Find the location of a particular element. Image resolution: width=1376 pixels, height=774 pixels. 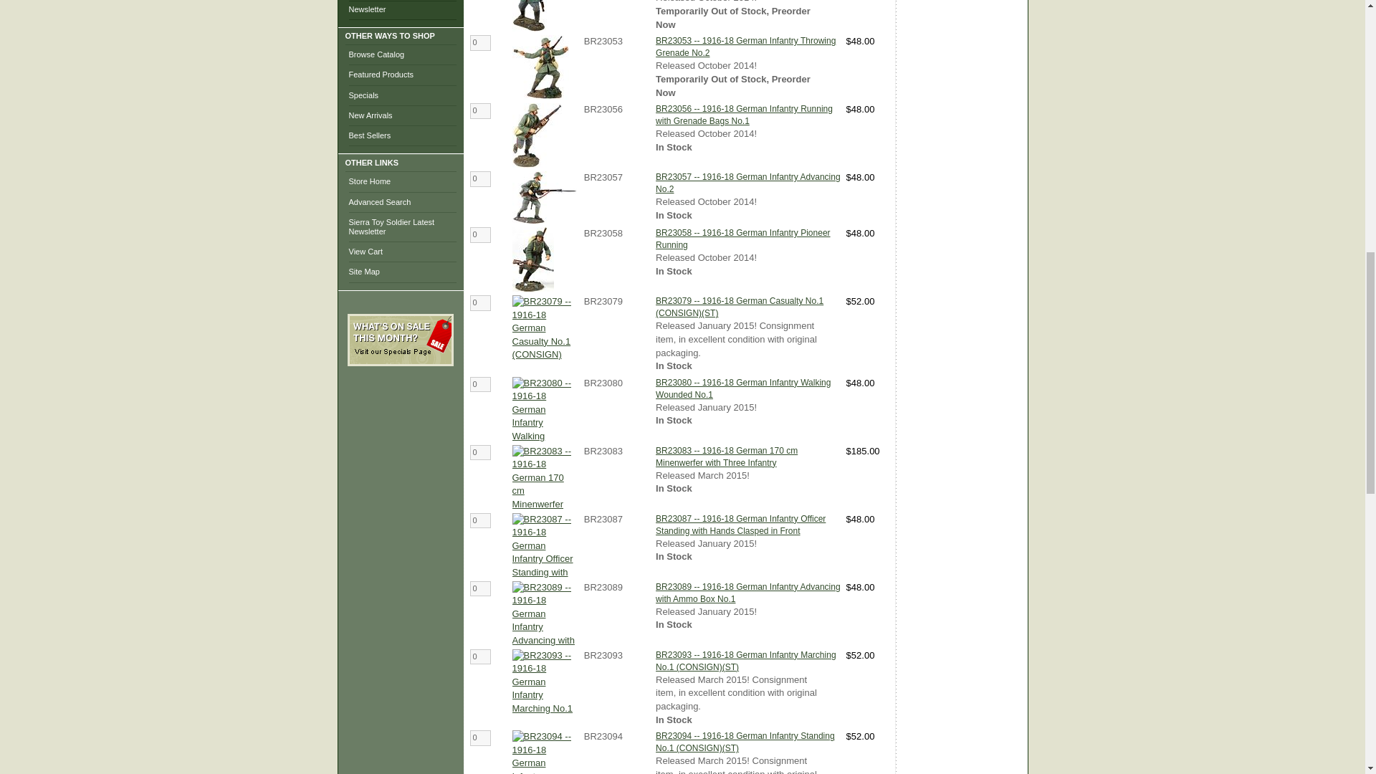

0 is located at coordinates (480, 738).